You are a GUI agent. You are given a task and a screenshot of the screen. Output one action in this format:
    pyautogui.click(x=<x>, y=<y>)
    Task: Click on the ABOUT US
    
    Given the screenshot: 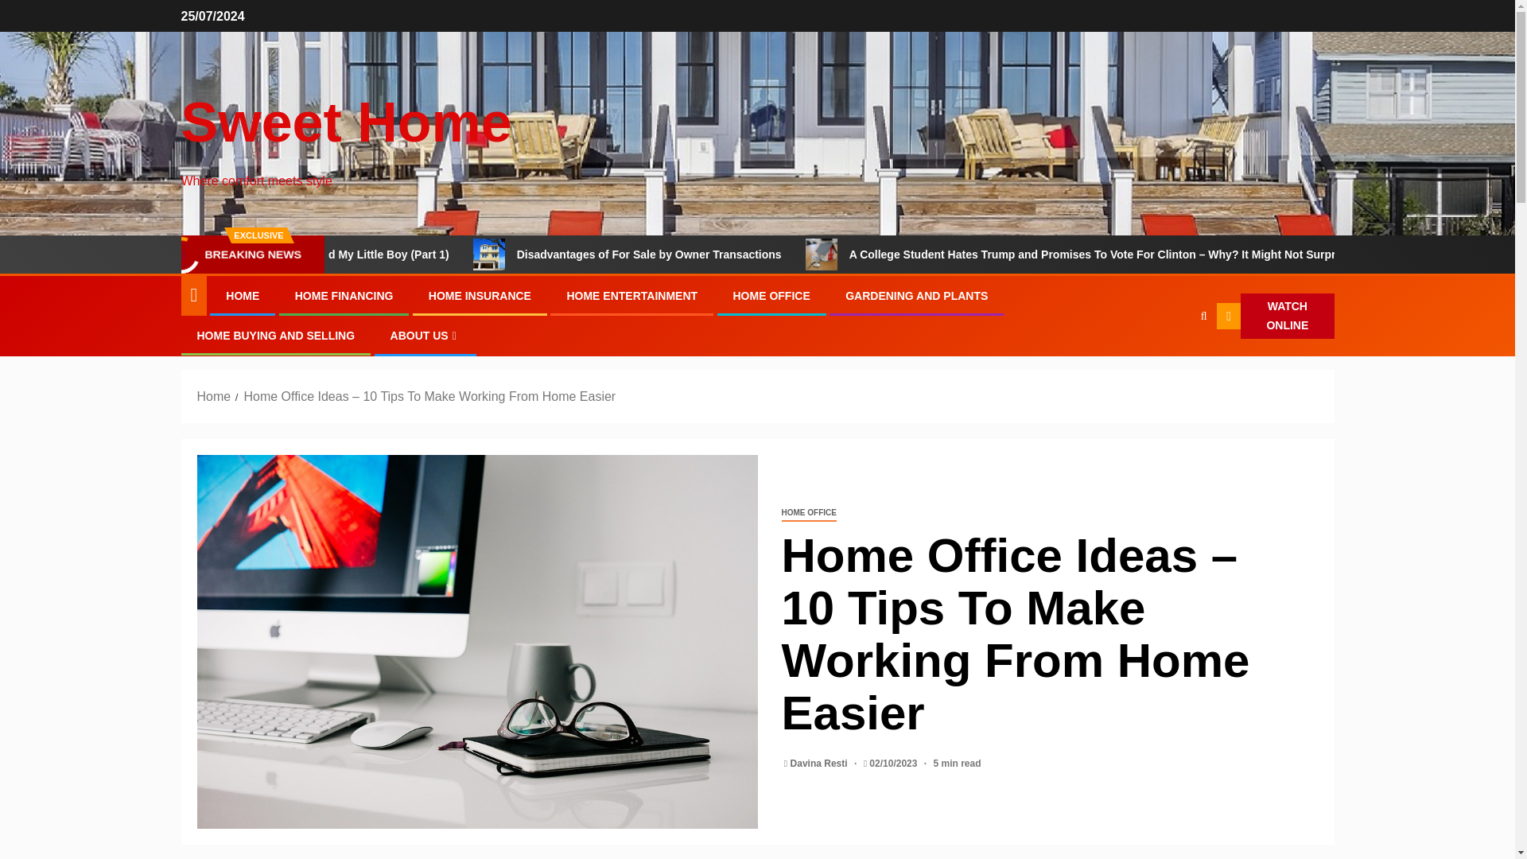 What is the action you would take?
    pyautogui.click(x=425, y=335)
    